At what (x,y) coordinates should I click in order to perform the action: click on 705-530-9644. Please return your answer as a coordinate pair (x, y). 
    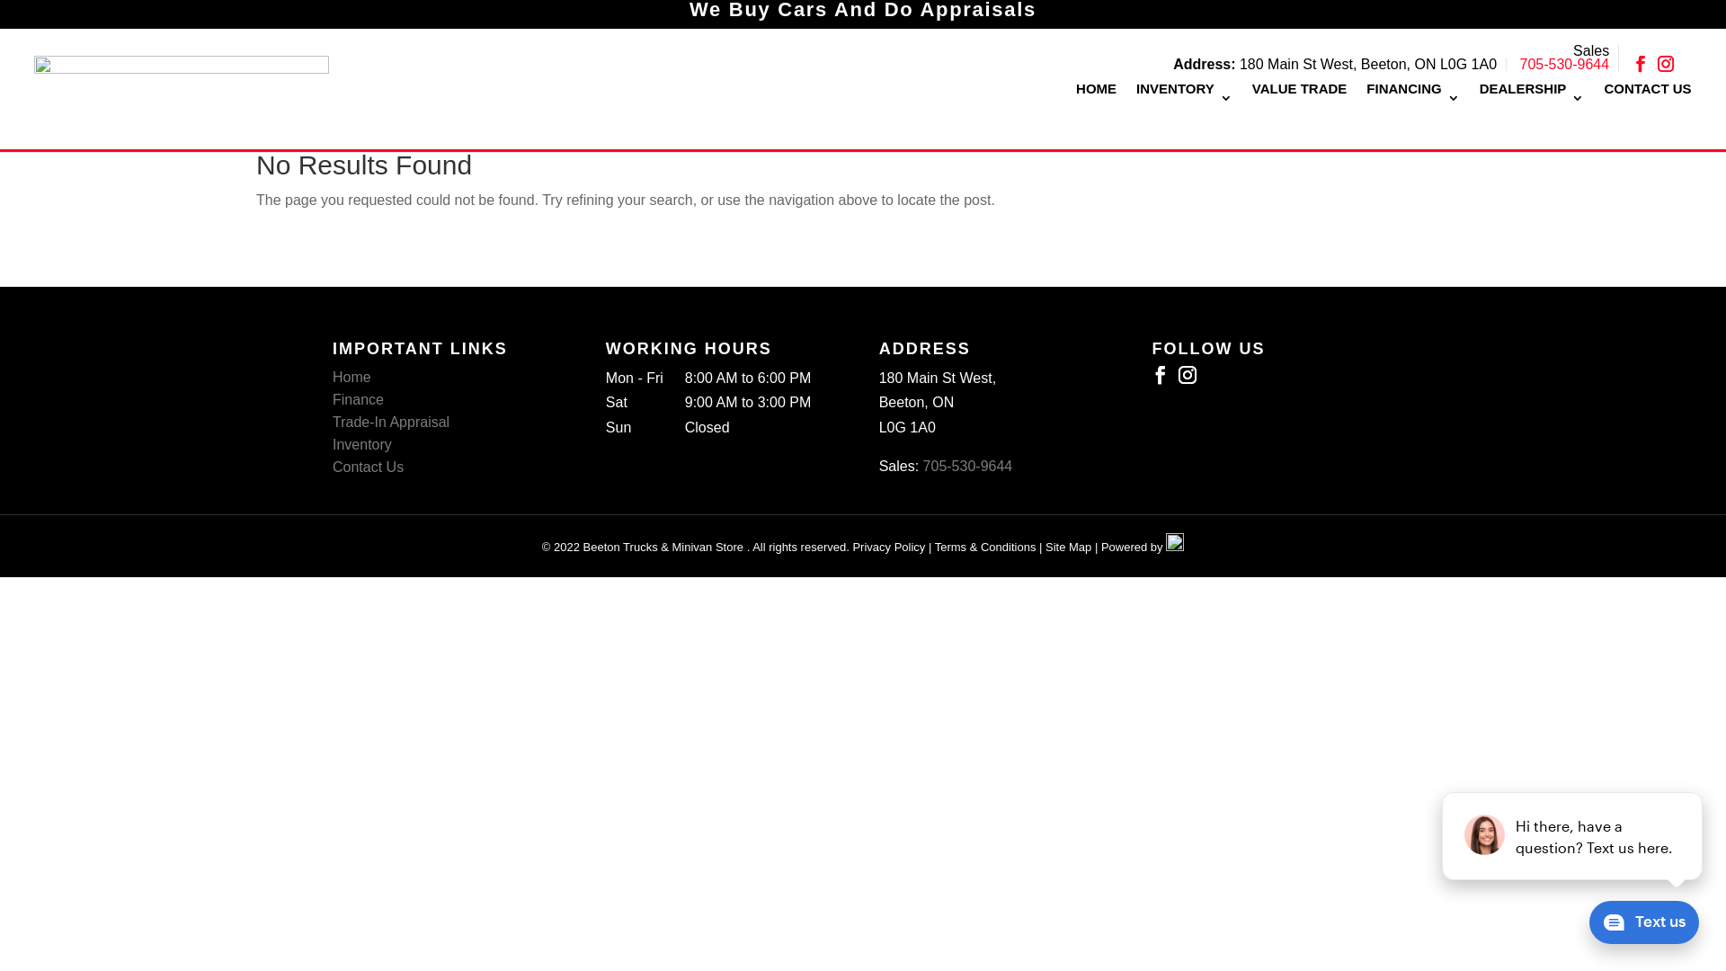
    Looking at the image, I should click on (968, 466).